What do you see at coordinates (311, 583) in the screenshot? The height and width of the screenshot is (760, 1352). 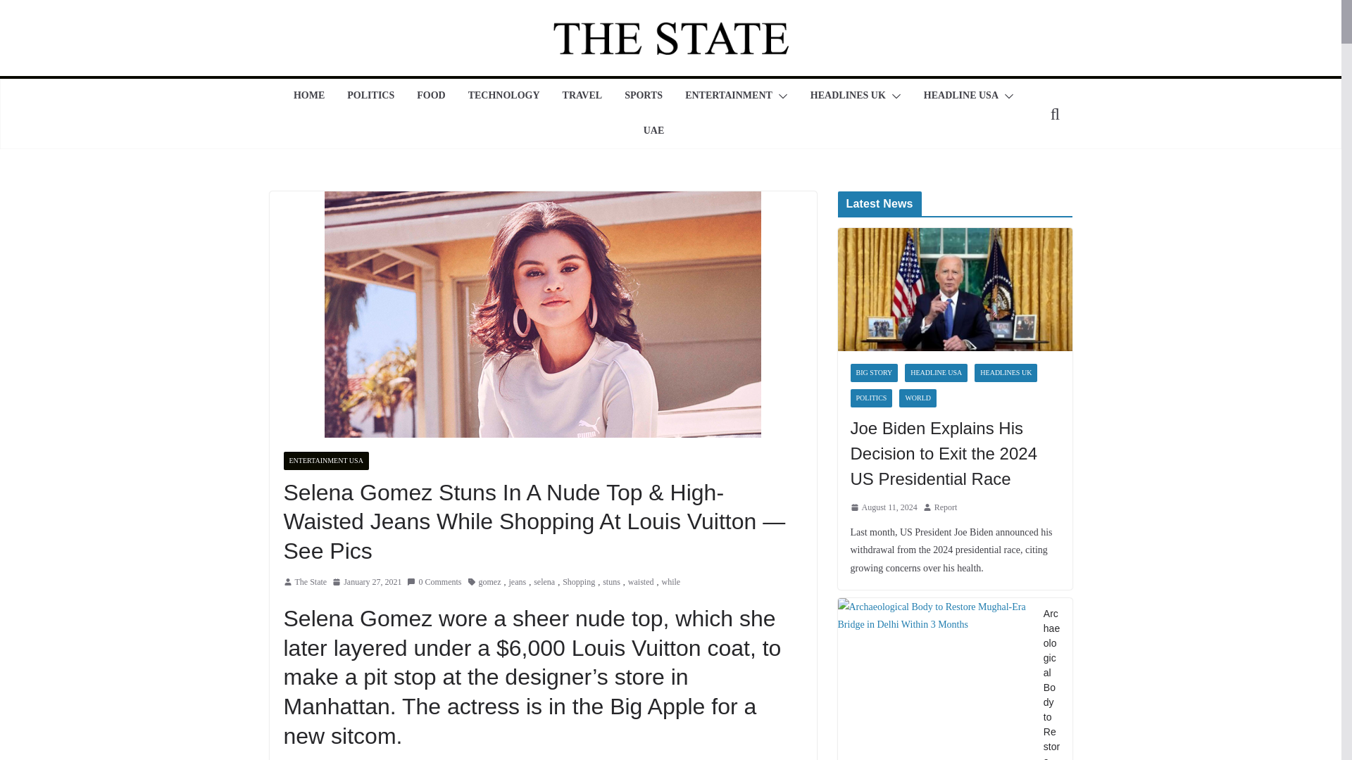 I see `The State` at bounding box center [311, 583].